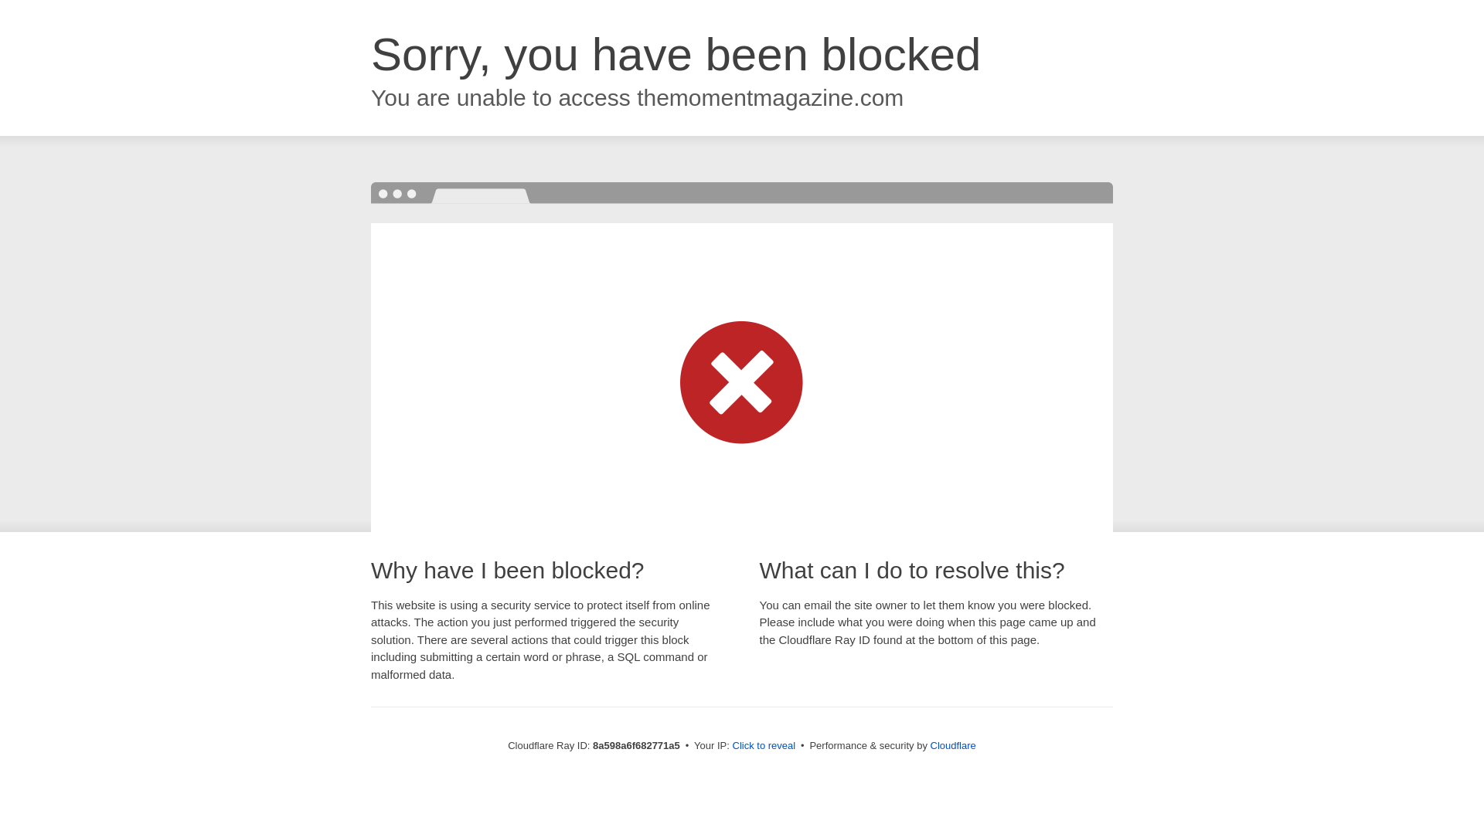 The width and height of the screenshot is (1484, 834). What do you see at coordinates (953, 745) in the screenshot?
I see `Cloudflare` at bounding box center [953, 745].